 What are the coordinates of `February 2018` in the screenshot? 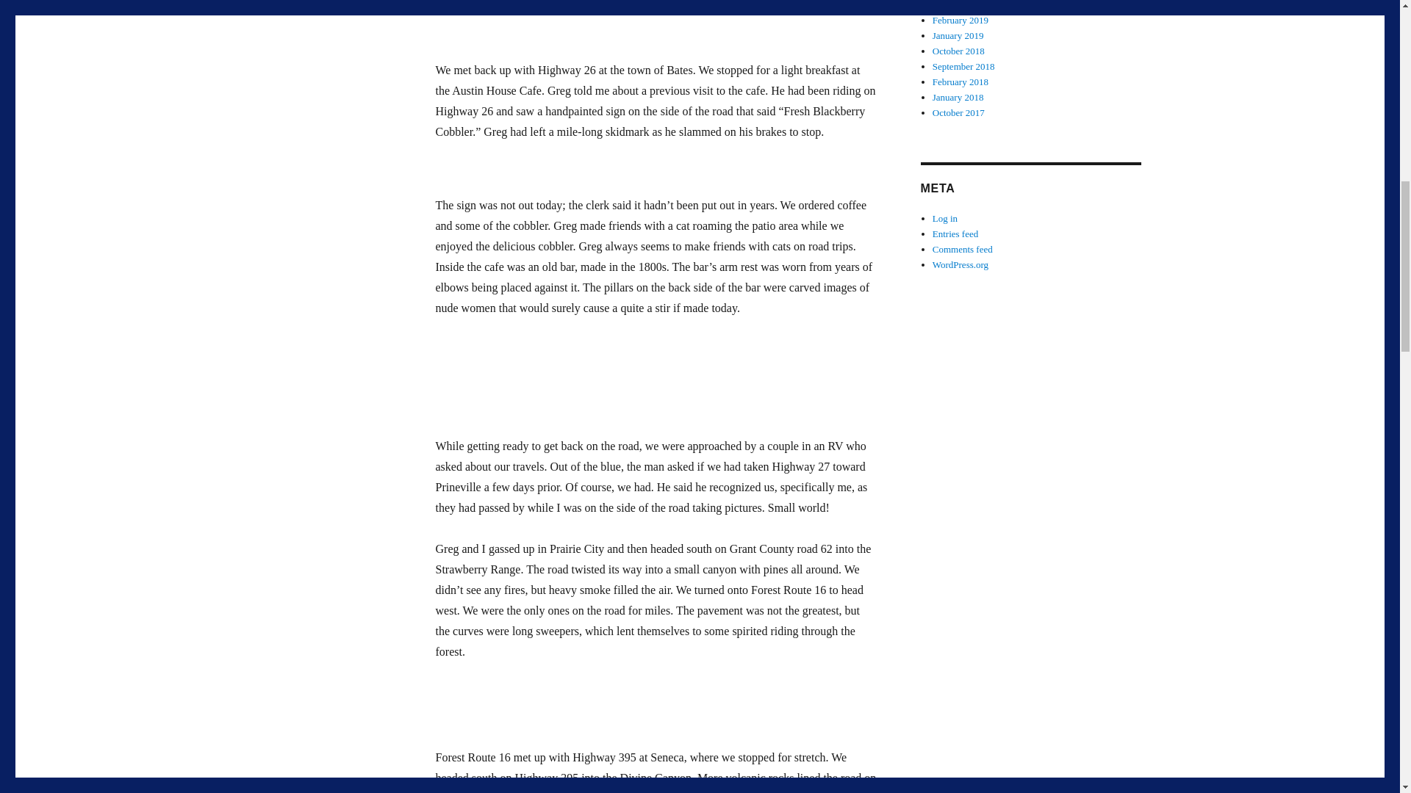 It's located at (961, 81).